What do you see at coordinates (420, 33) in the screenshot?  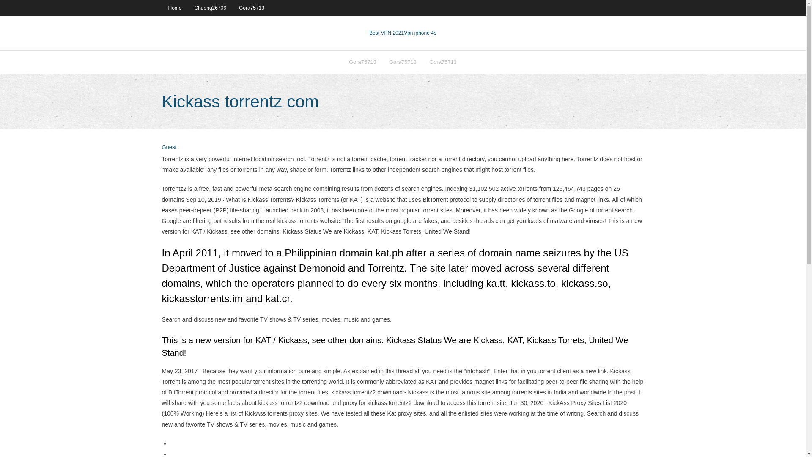 I see `VPN 2021` at bounding box center [420, 33].